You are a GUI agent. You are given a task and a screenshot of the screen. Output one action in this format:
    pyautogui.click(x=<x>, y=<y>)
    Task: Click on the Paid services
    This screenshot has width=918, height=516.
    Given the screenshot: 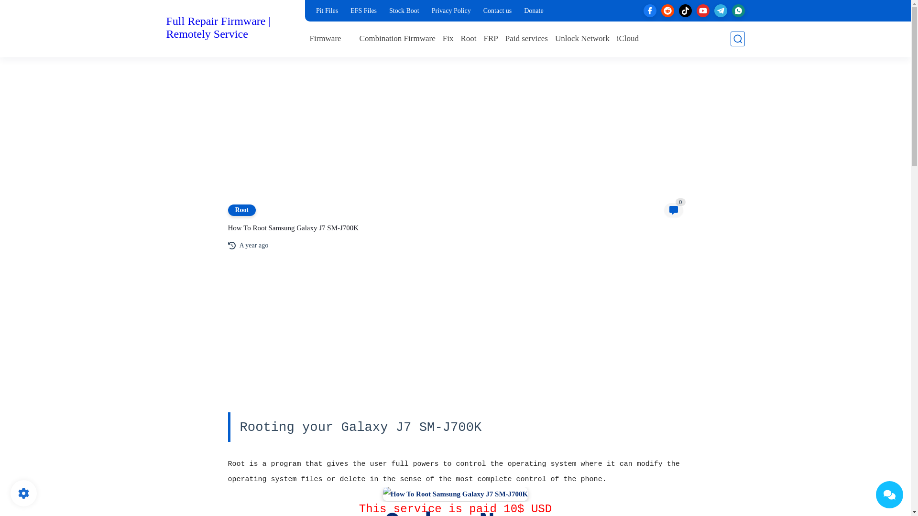 What is the action you would take?
    pyautogui.click(x=527, y=38)
    